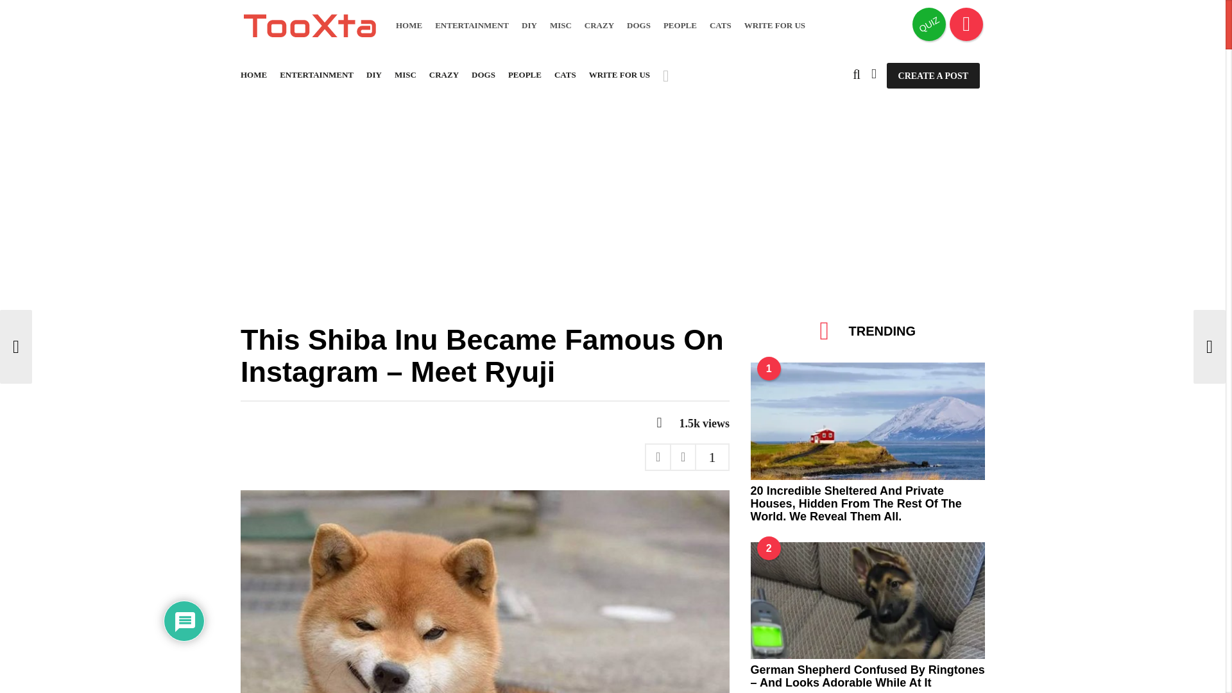 The height and width of the screenshot is (693, 1232). I want to click on DOGS, so click(638, 26).